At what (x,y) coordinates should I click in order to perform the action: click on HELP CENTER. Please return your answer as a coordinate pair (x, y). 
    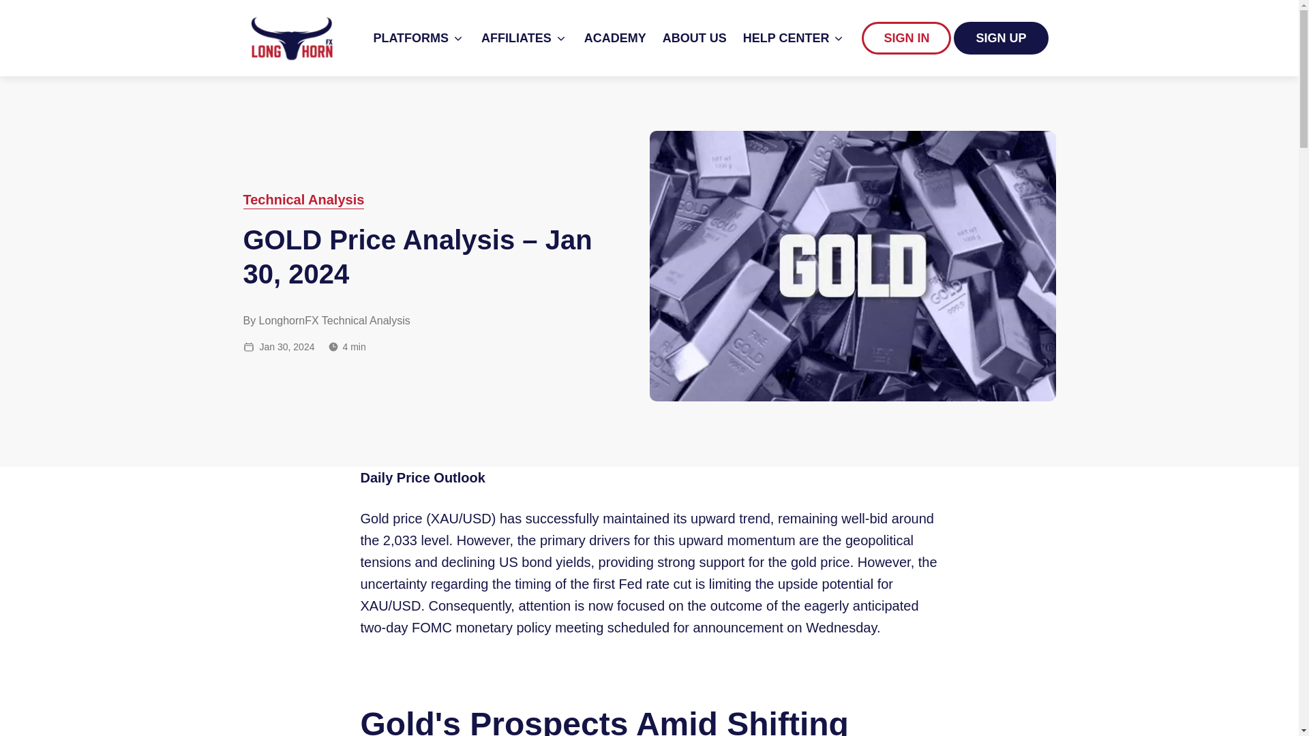
    Looking at the image, I should click on (794, 38).